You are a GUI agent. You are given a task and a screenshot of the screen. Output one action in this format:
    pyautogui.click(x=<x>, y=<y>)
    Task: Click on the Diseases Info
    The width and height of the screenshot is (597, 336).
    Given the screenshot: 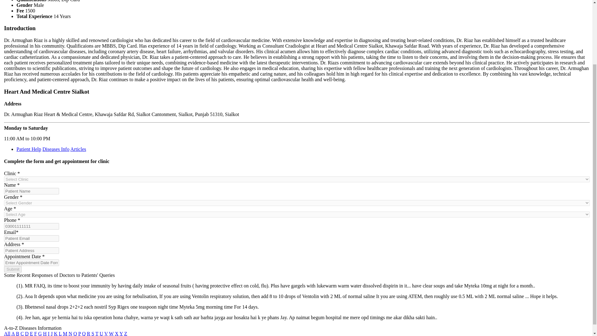 What is the action you would take?
    pyautogui.click(x=56, y=149)
    